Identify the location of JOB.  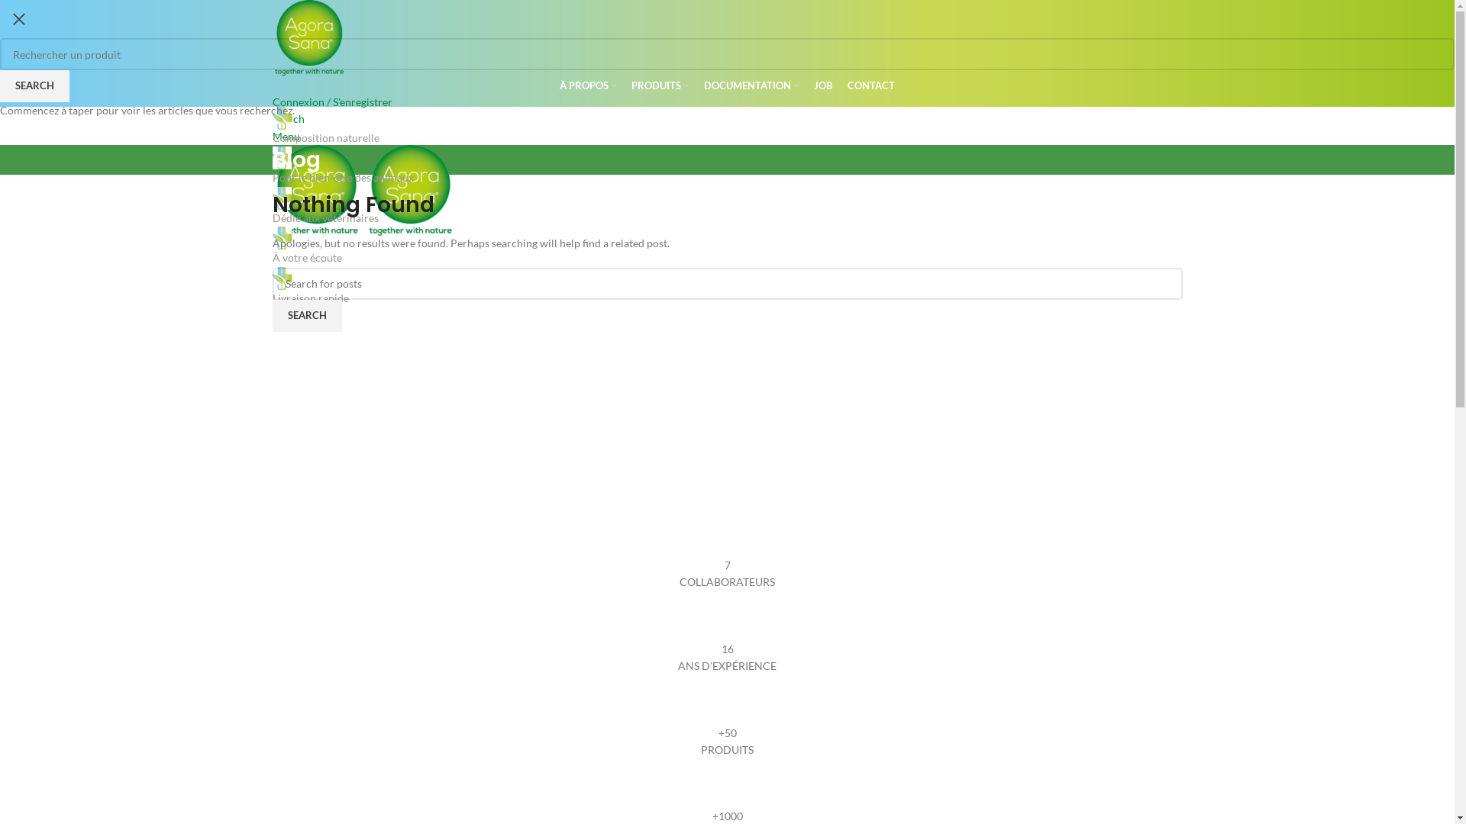
(823, 86).